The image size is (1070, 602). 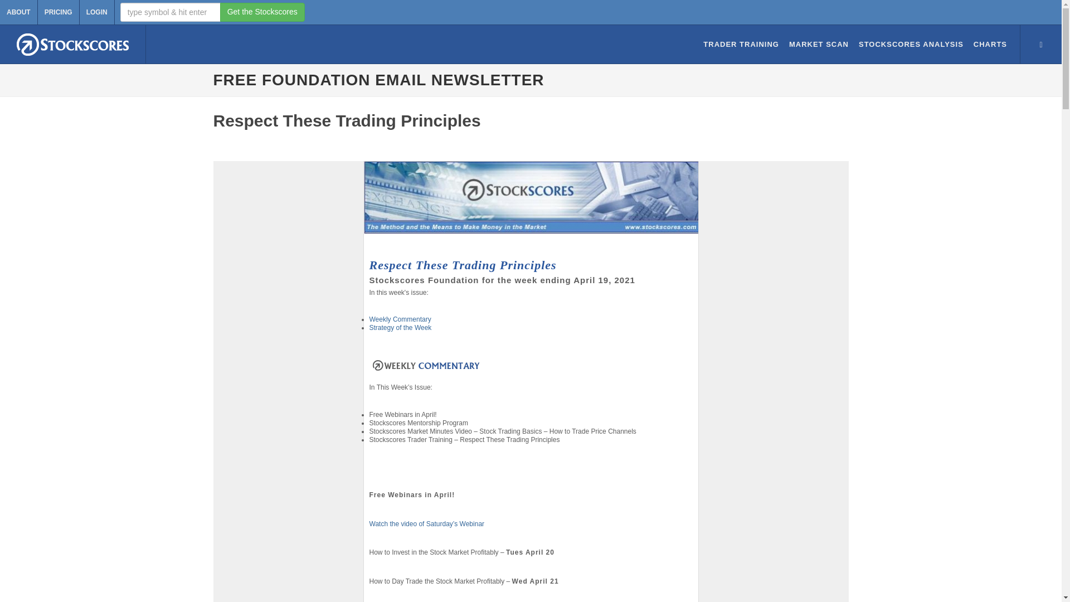 What do you see at coordinates (990, 45) in the screenshot?
I see `CHARTS` at bounding box center [990, 45].